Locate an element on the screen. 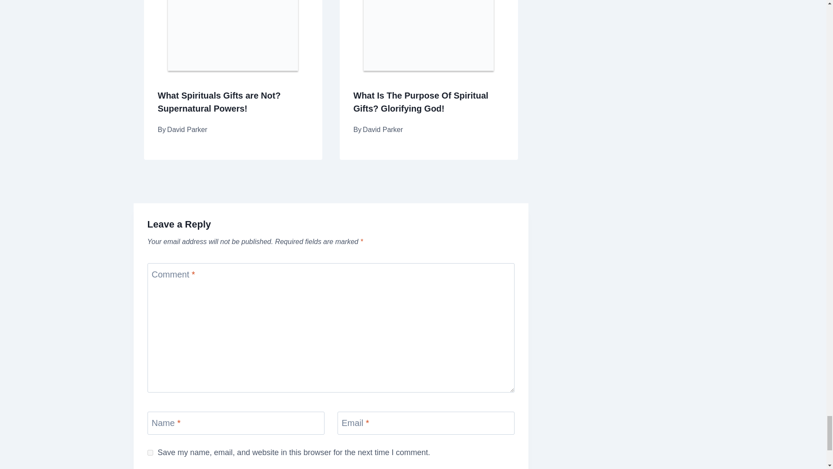 This screenshot has width=833, height=469. yes is located at coordinates (150, 452).